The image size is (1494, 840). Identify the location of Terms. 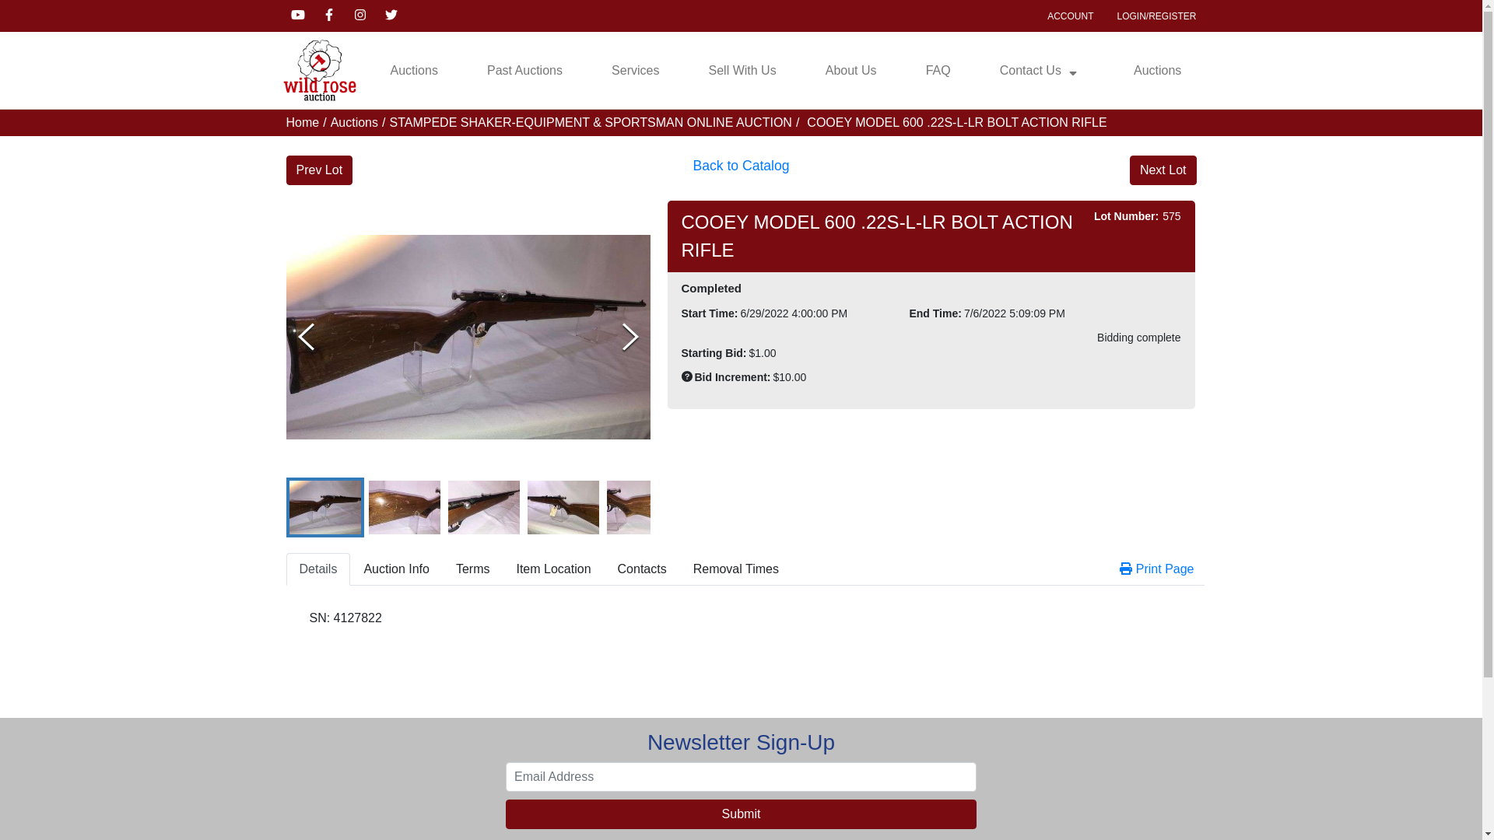
(473, 569).